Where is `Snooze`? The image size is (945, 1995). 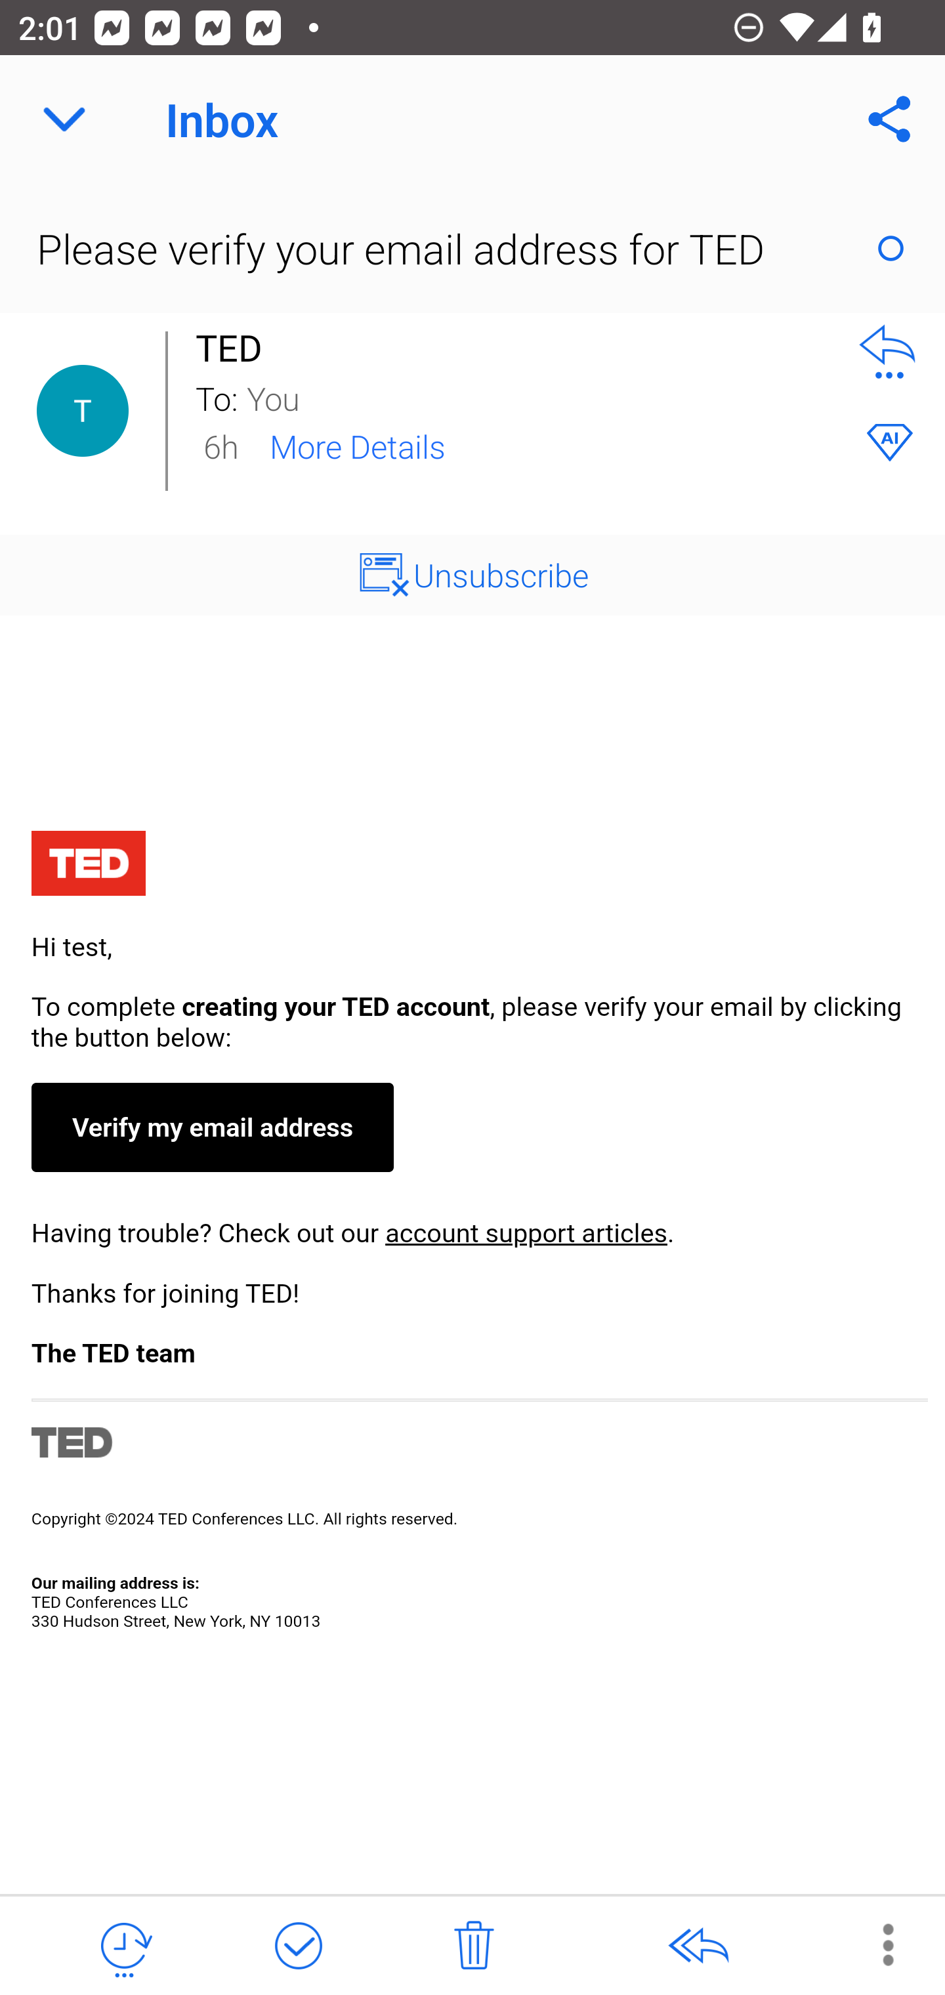
Snooze is located at coordinates (124, 1946).